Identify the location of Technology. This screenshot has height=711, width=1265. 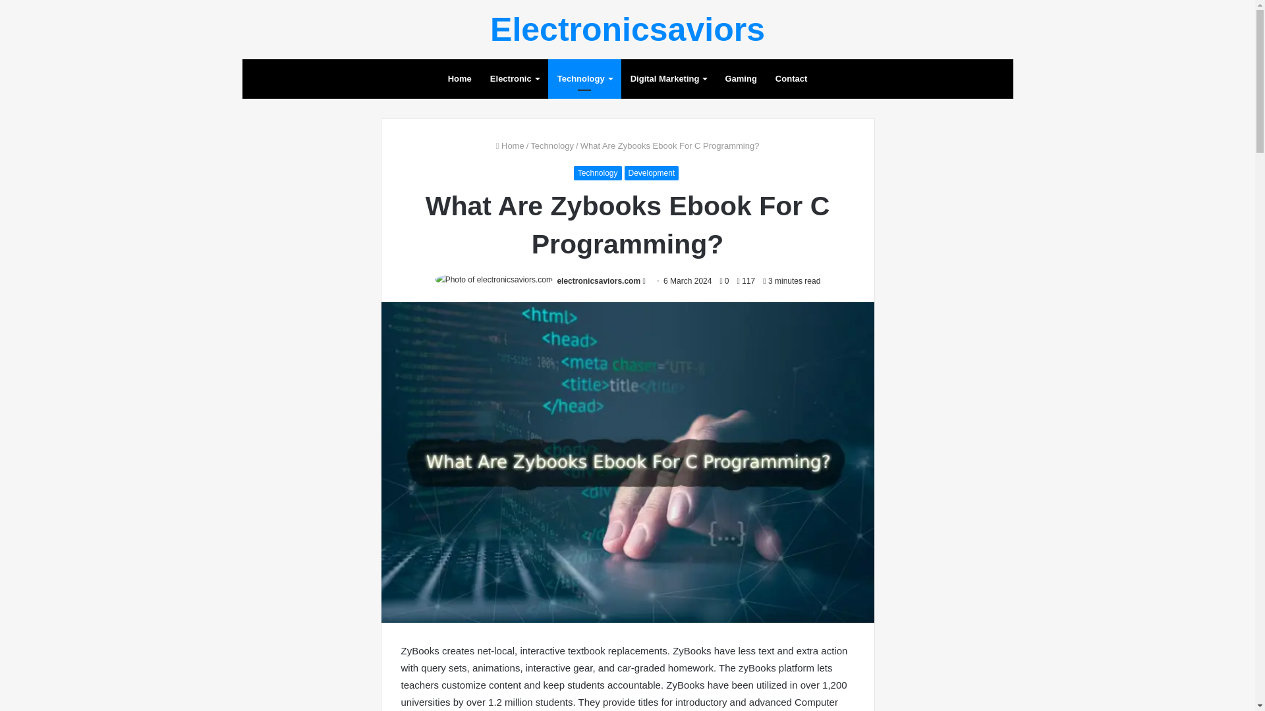
(598, 172).